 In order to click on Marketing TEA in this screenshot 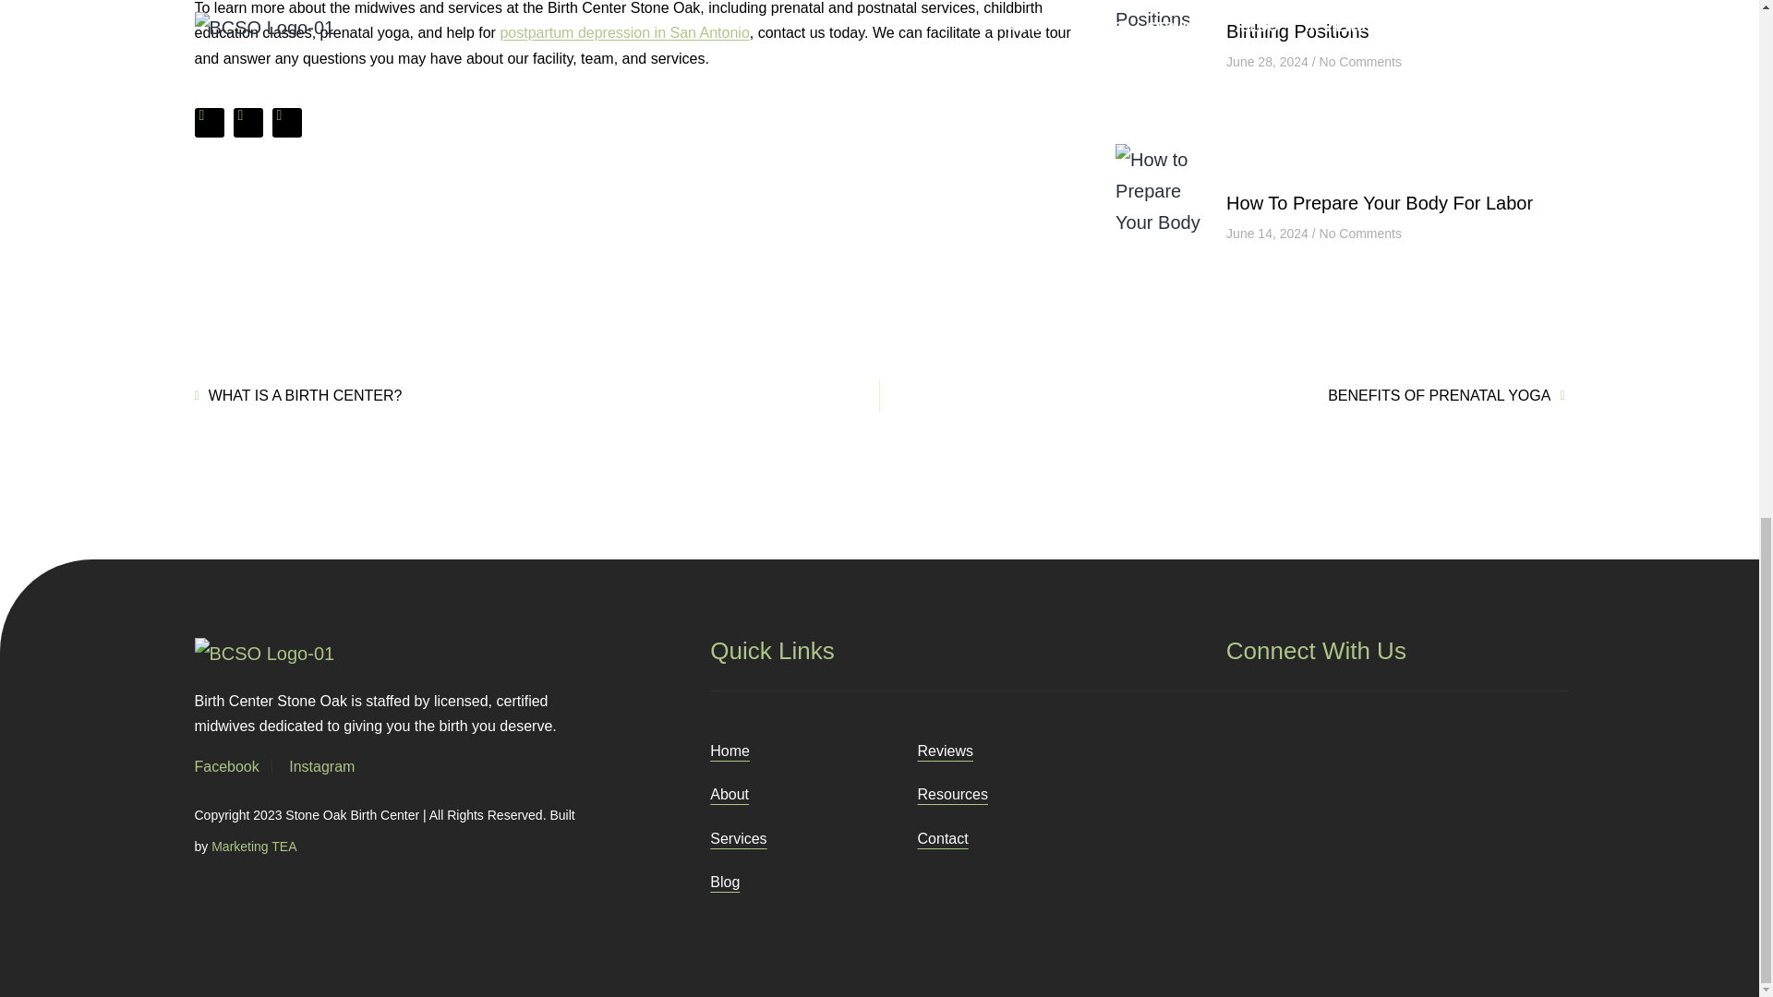, I will do `click(253, 846)`.